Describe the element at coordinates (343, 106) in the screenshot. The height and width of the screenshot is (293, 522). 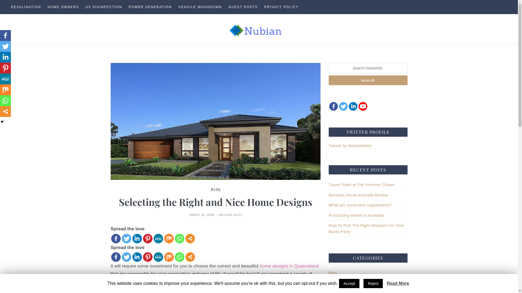
I see `Twitter` at that location.